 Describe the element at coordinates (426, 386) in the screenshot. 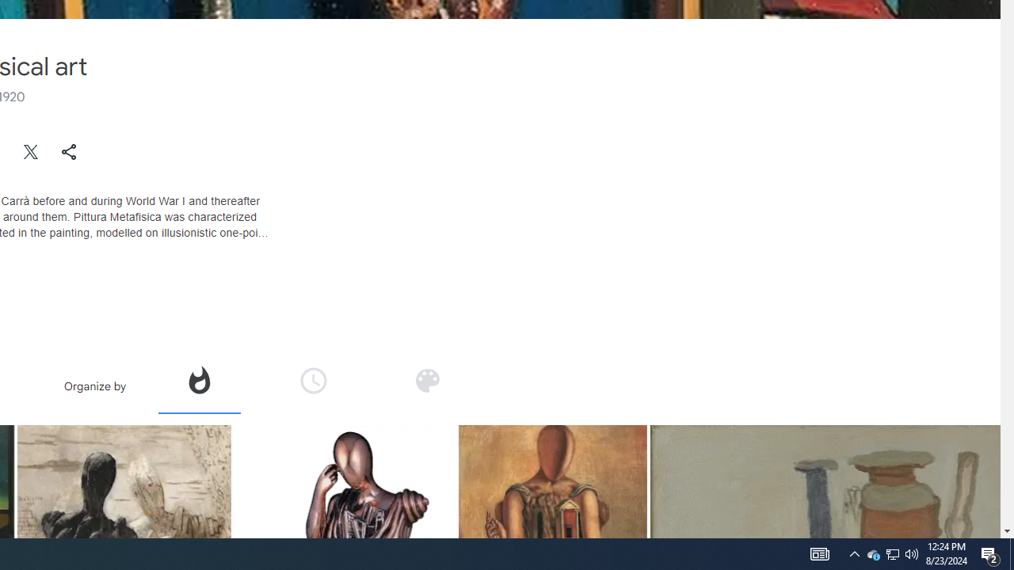

I see `Organize by color` at that location.